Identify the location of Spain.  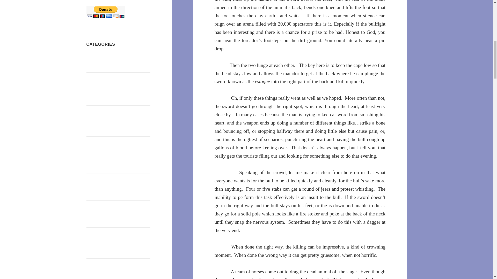
(91, 253).